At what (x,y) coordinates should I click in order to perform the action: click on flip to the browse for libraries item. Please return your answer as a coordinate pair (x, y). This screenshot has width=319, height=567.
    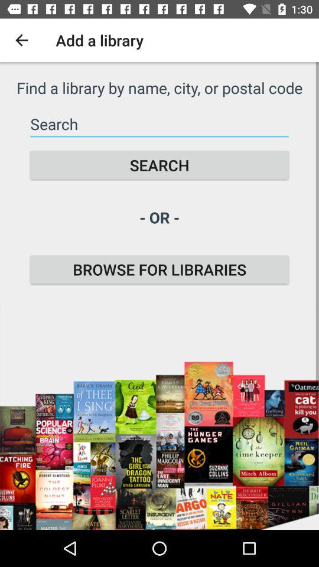
    Looking at the image, I should click on (159, 269).